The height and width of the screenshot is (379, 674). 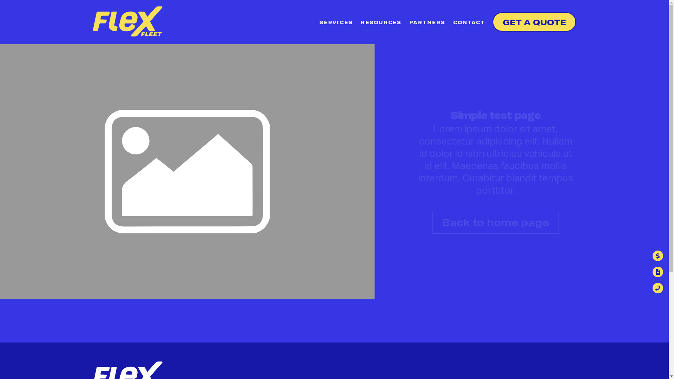 What do you see at coordinates (428, 23) in the screenshot?
I see `PARTNERS` at bounding box center [428, 23].